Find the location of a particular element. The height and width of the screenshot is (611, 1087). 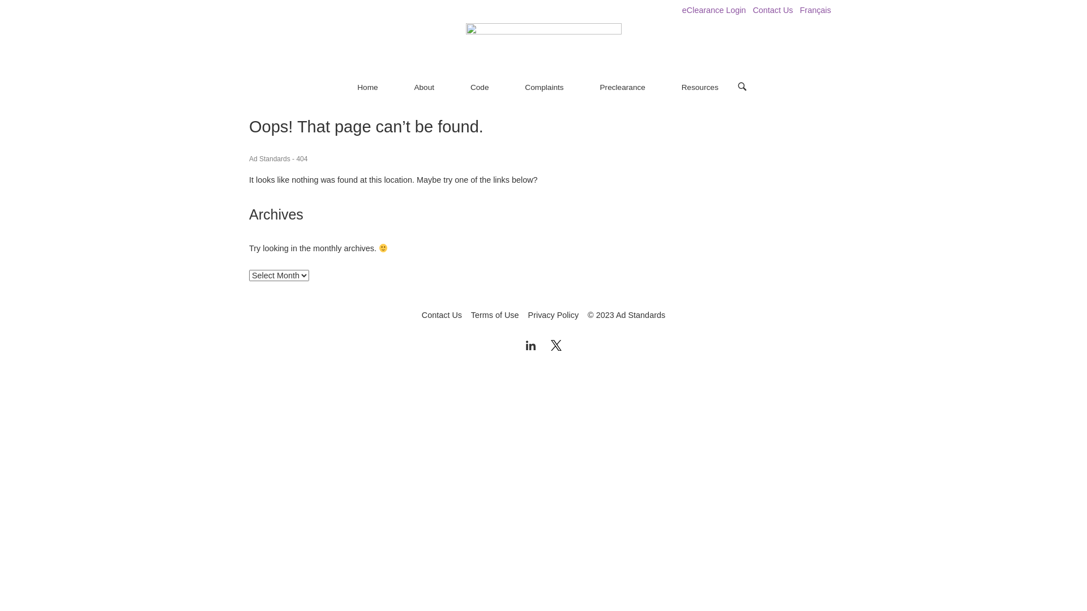

Preclearance is located at coordinates (622, 88).